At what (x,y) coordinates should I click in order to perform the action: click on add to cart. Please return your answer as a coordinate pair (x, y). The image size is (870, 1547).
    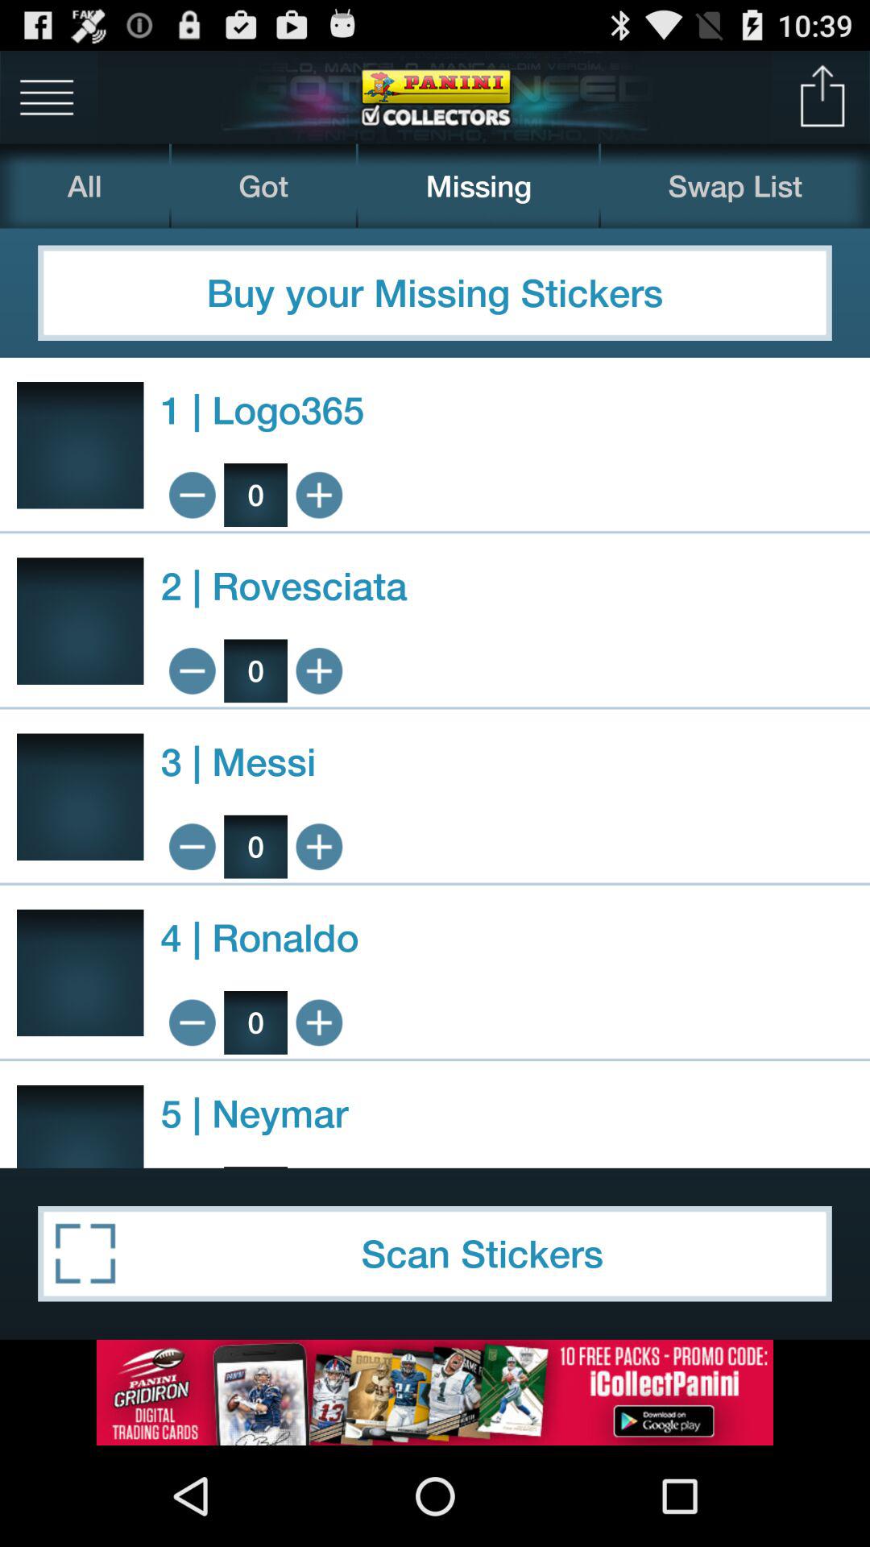
    Looking at the image, I should click on (319, 670).